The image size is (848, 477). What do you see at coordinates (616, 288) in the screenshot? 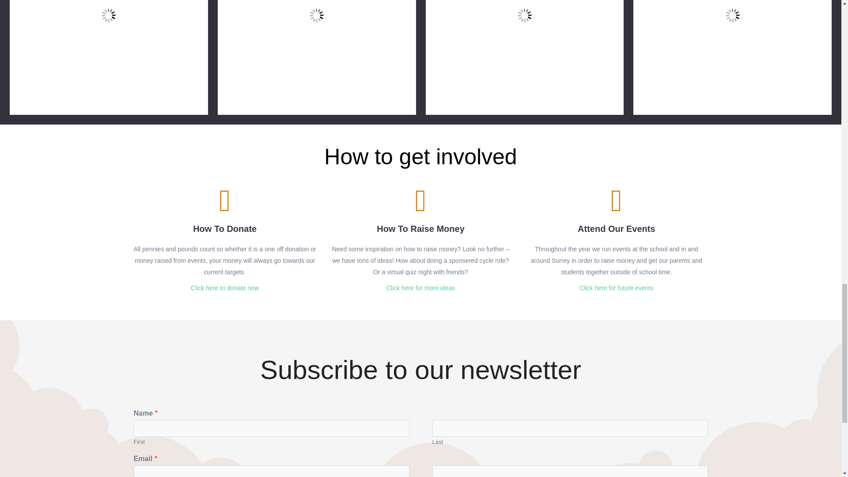
I see `Click here for future events` at bounding box center [616, 288].